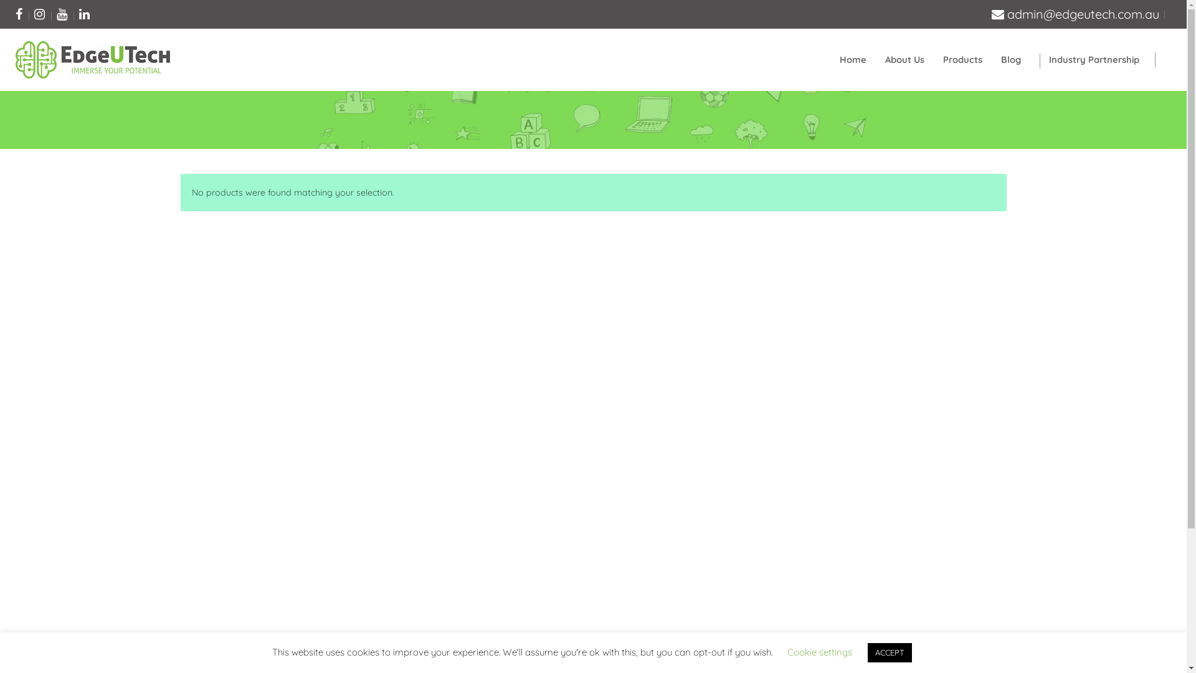  What do you see at coordinates (890, 653) in the screenshot?
I see `ACCEPT` at bounding box center [890, 653].